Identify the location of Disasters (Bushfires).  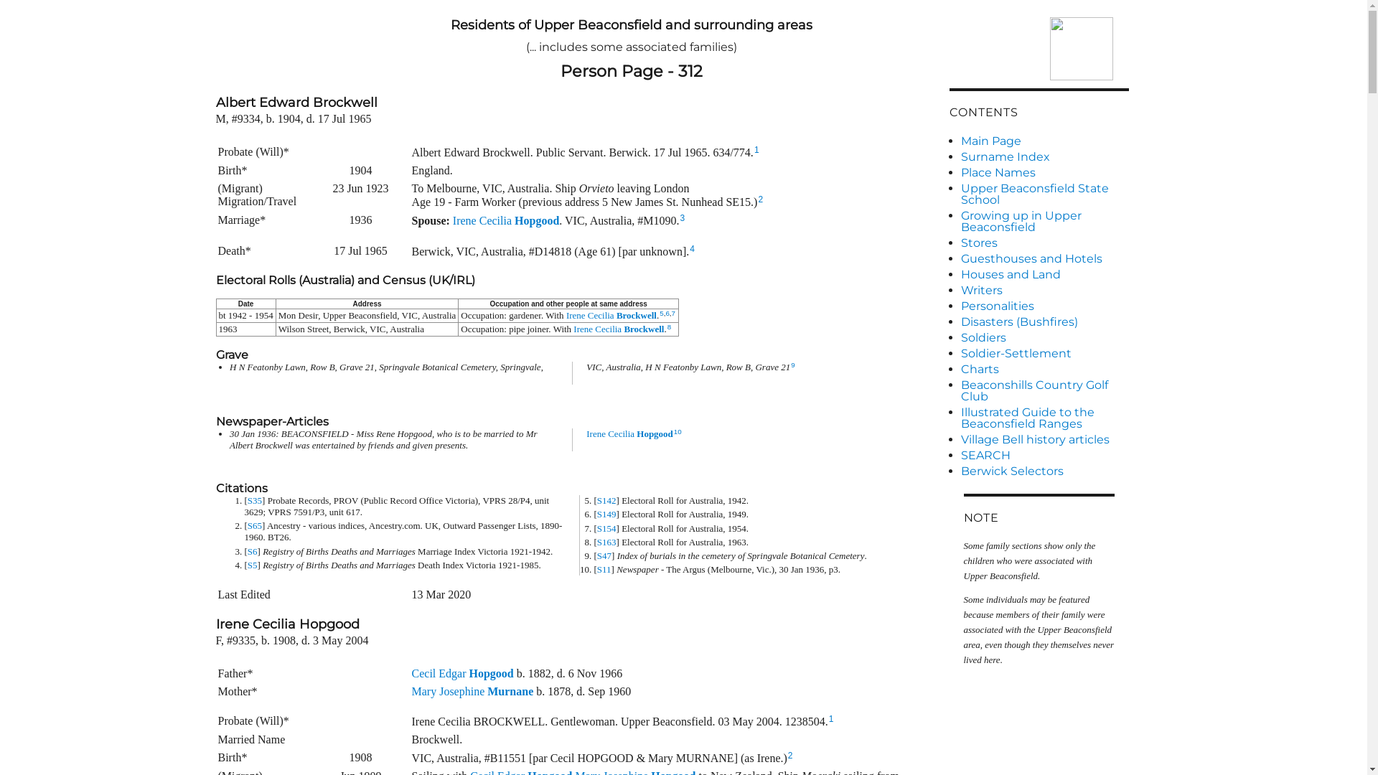
(1044, 322).